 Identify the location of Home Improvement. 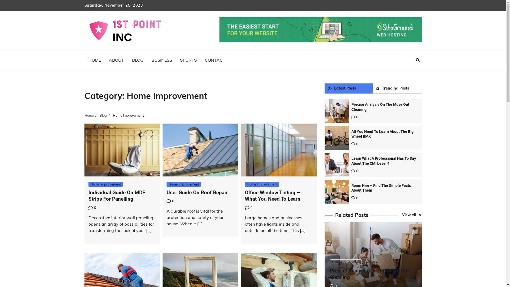
(262, 184).